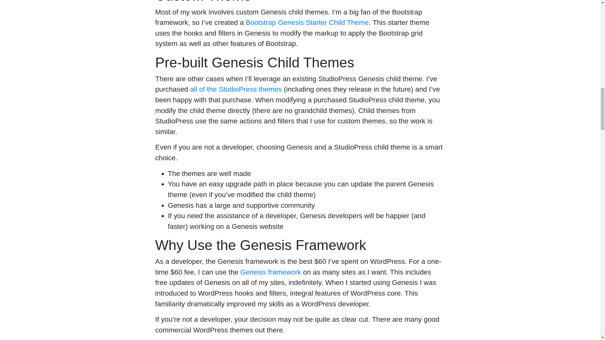 The image size is (605, 340). Describe the element at coordinates (236, 89) in the screenshot. I see `all of the StudioPress themes` at that location.